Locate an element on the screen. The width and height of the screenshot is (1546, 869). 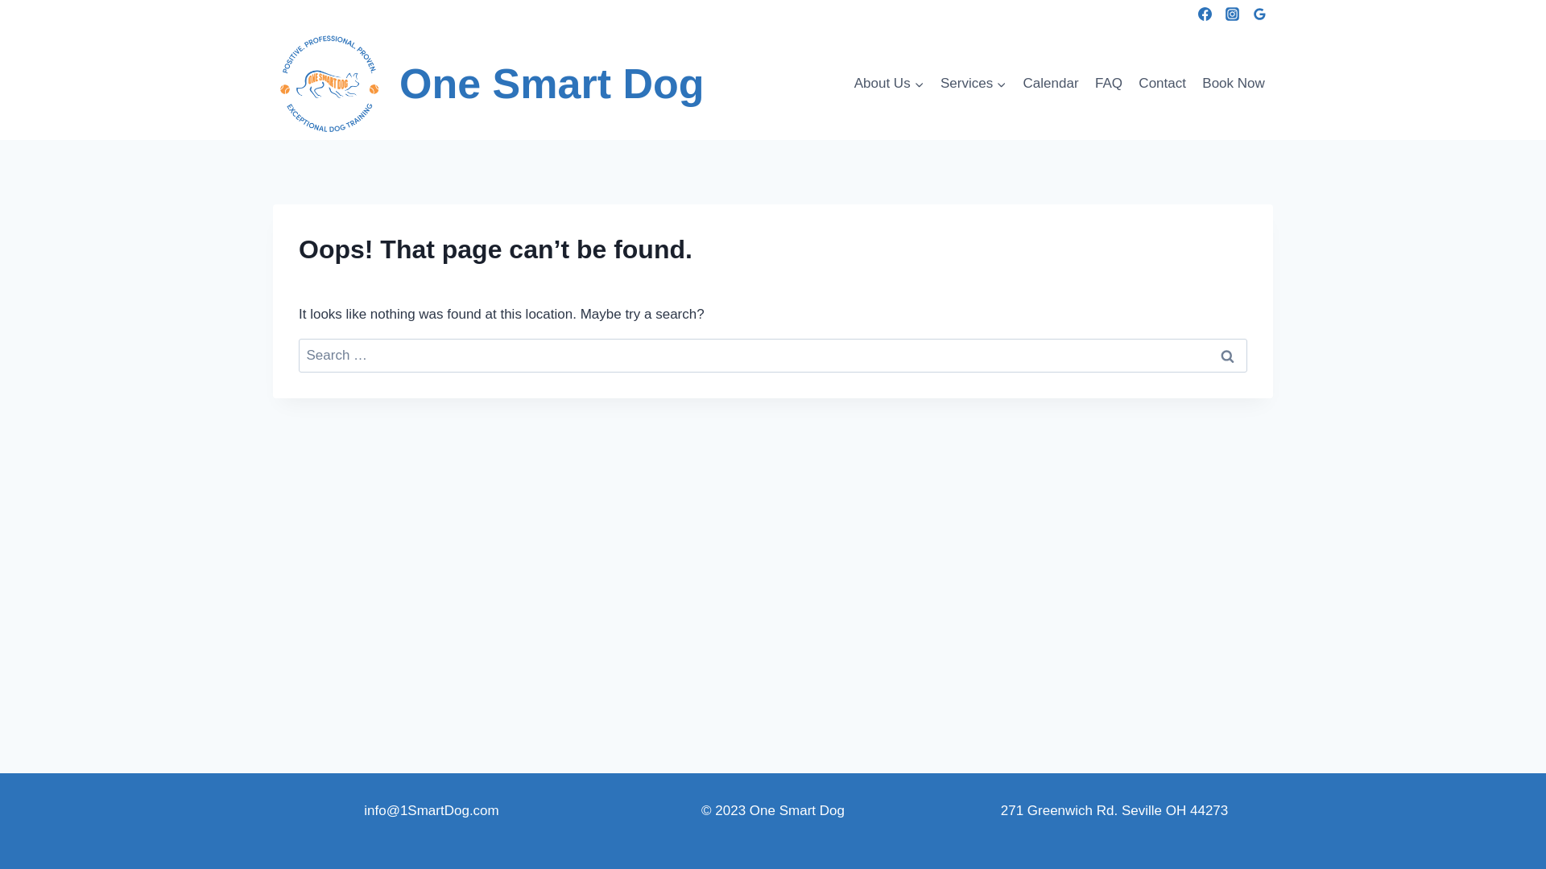
271 Greenwich Rd. Seville OH 44273 is located at coordinates (1114, 811).